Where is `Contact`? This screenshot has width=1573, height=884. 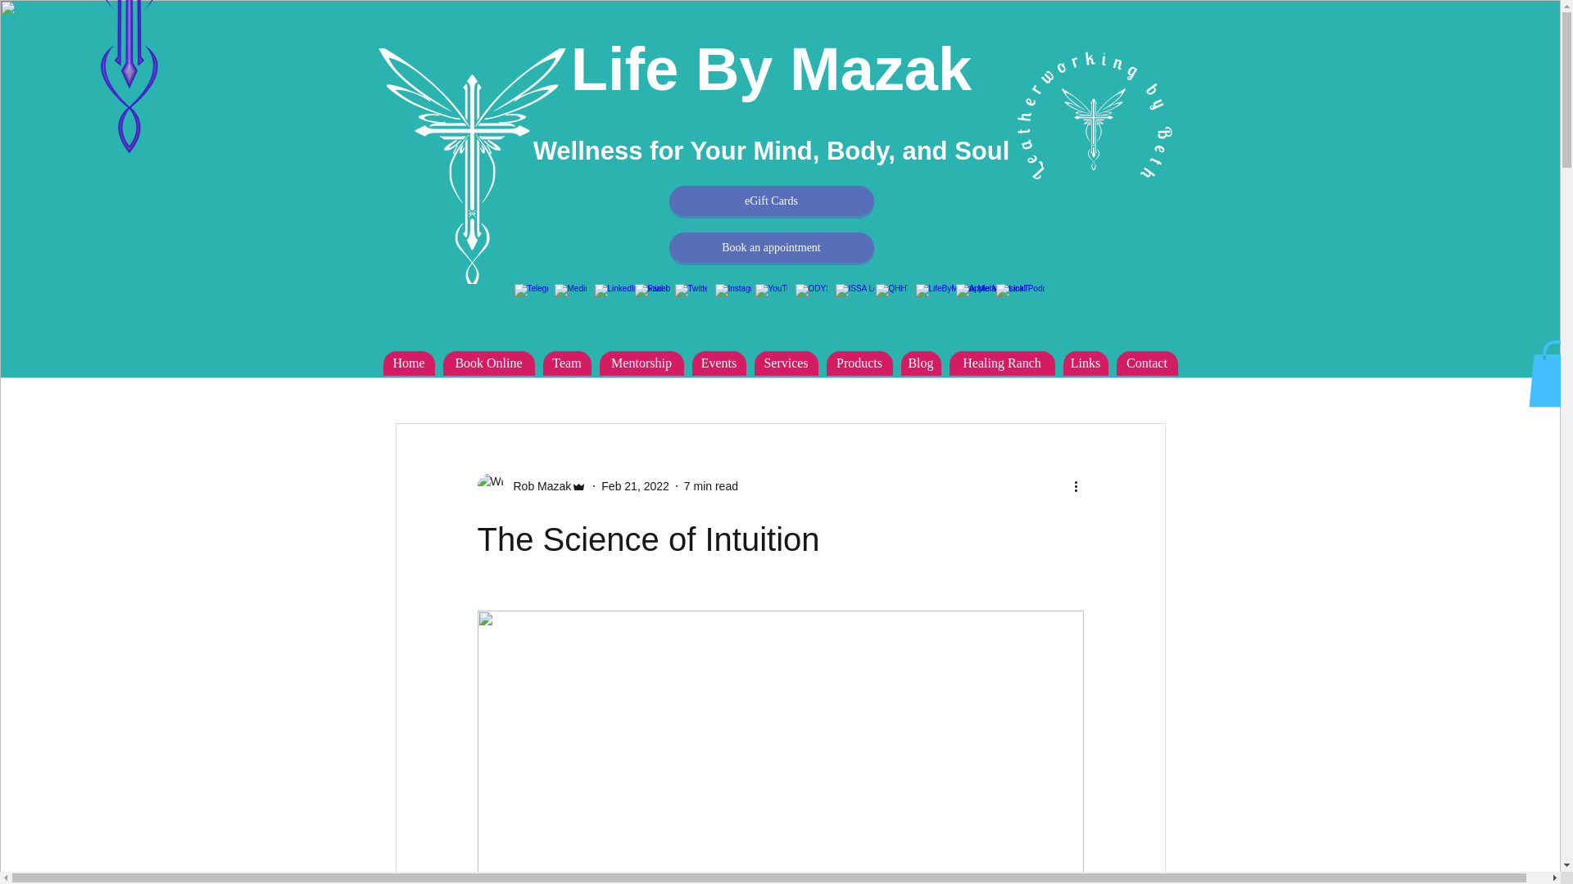
Contact is located at coordinates (1145, 363).